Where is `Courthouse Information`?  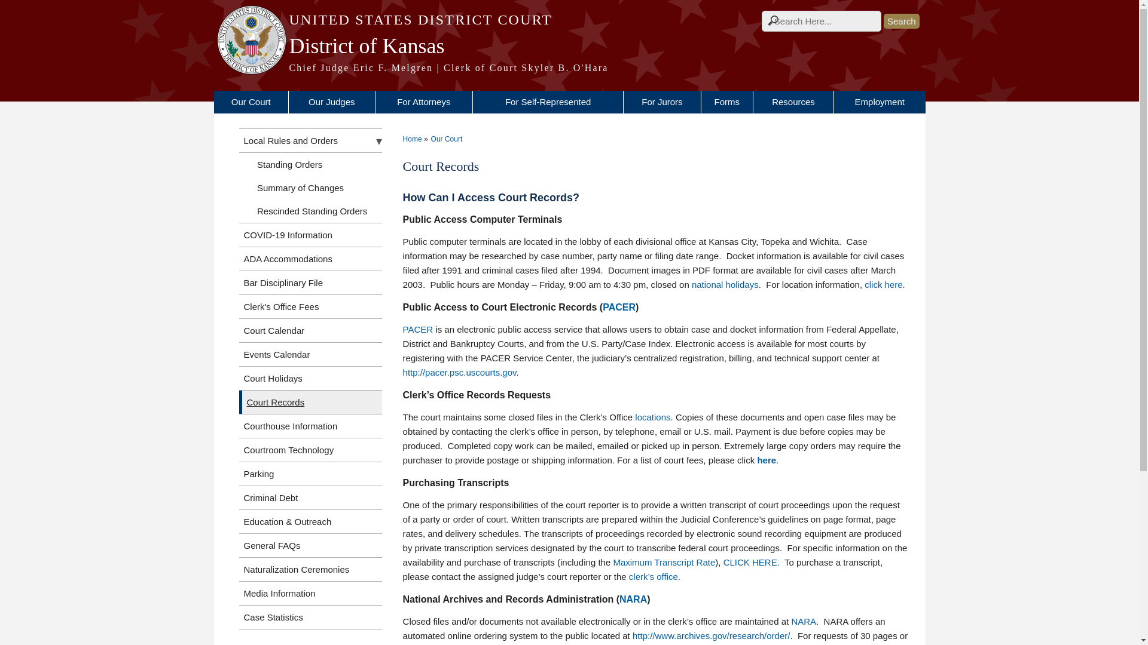
Courthouse Information is located at coordinates (882, 284).